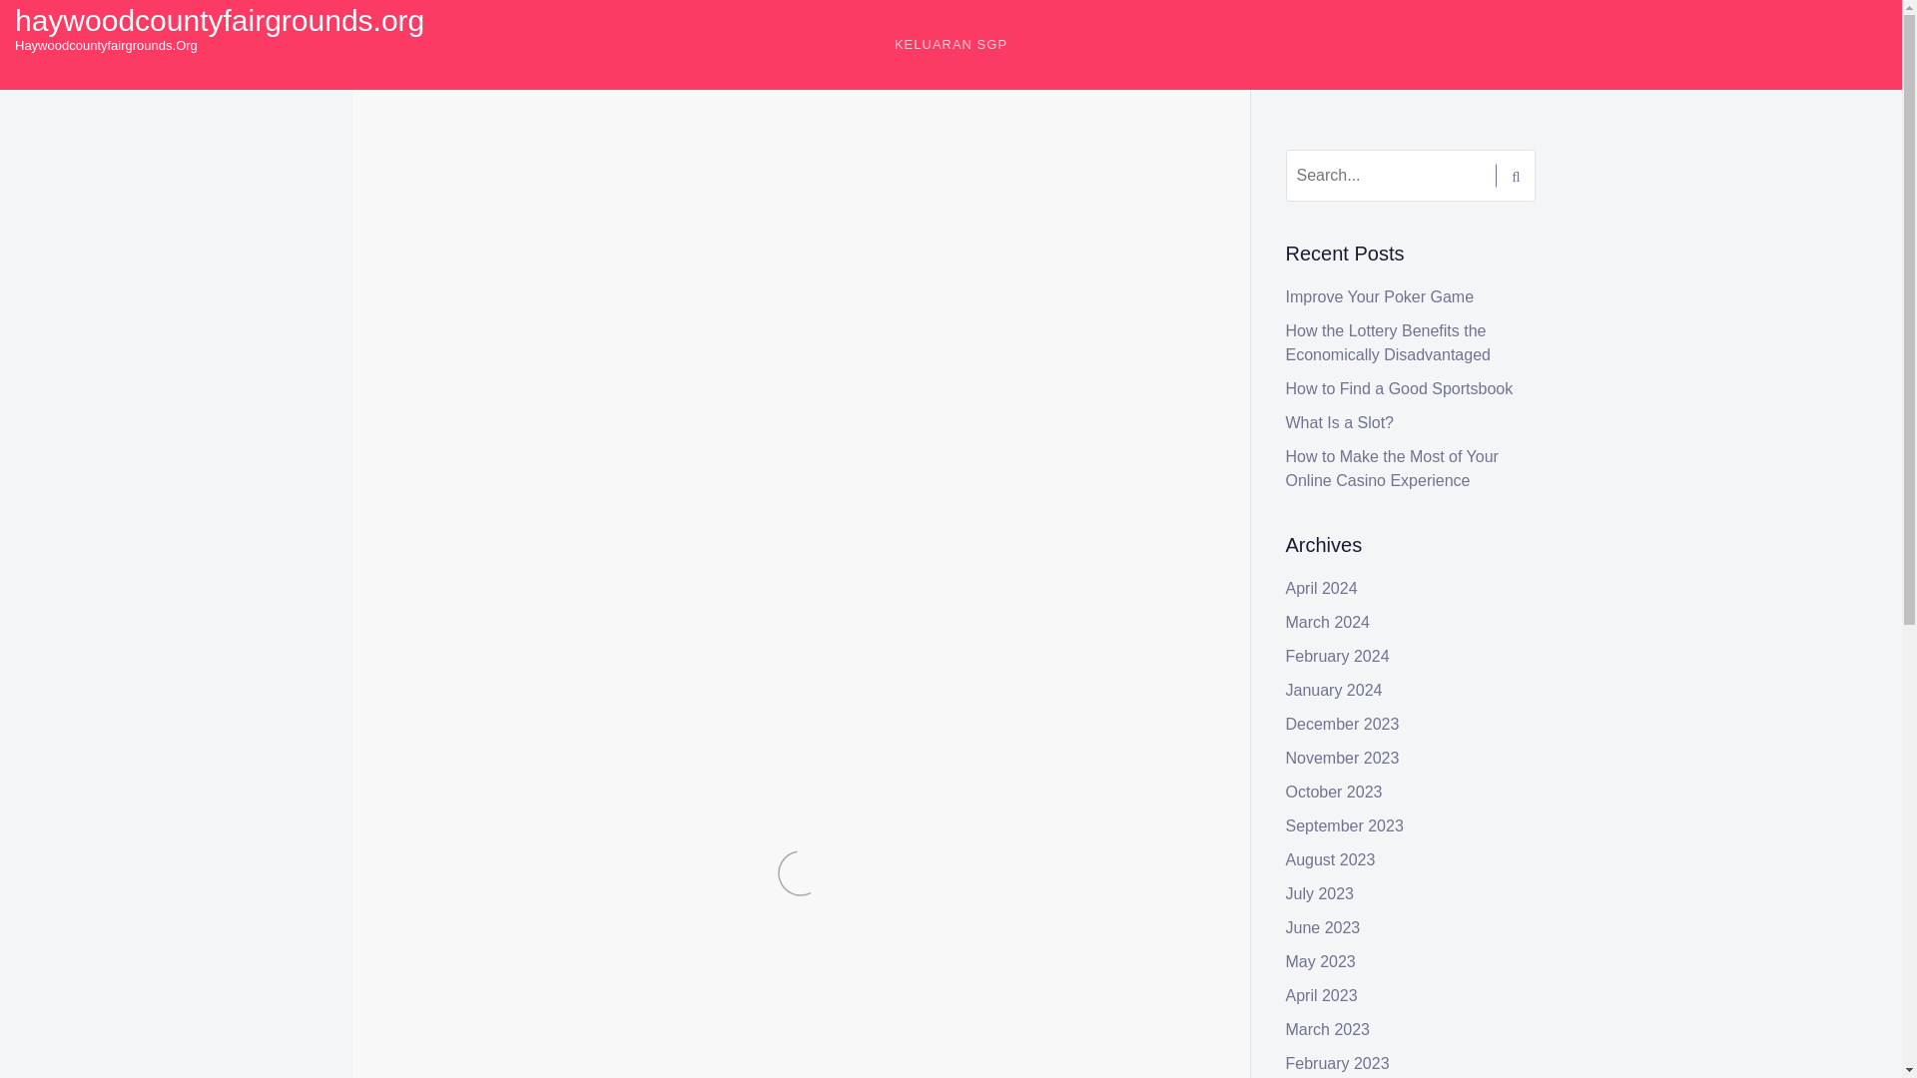  Describe the element at coordinates (1320, 961) in the screenshot. I see `May 2023` at that location.